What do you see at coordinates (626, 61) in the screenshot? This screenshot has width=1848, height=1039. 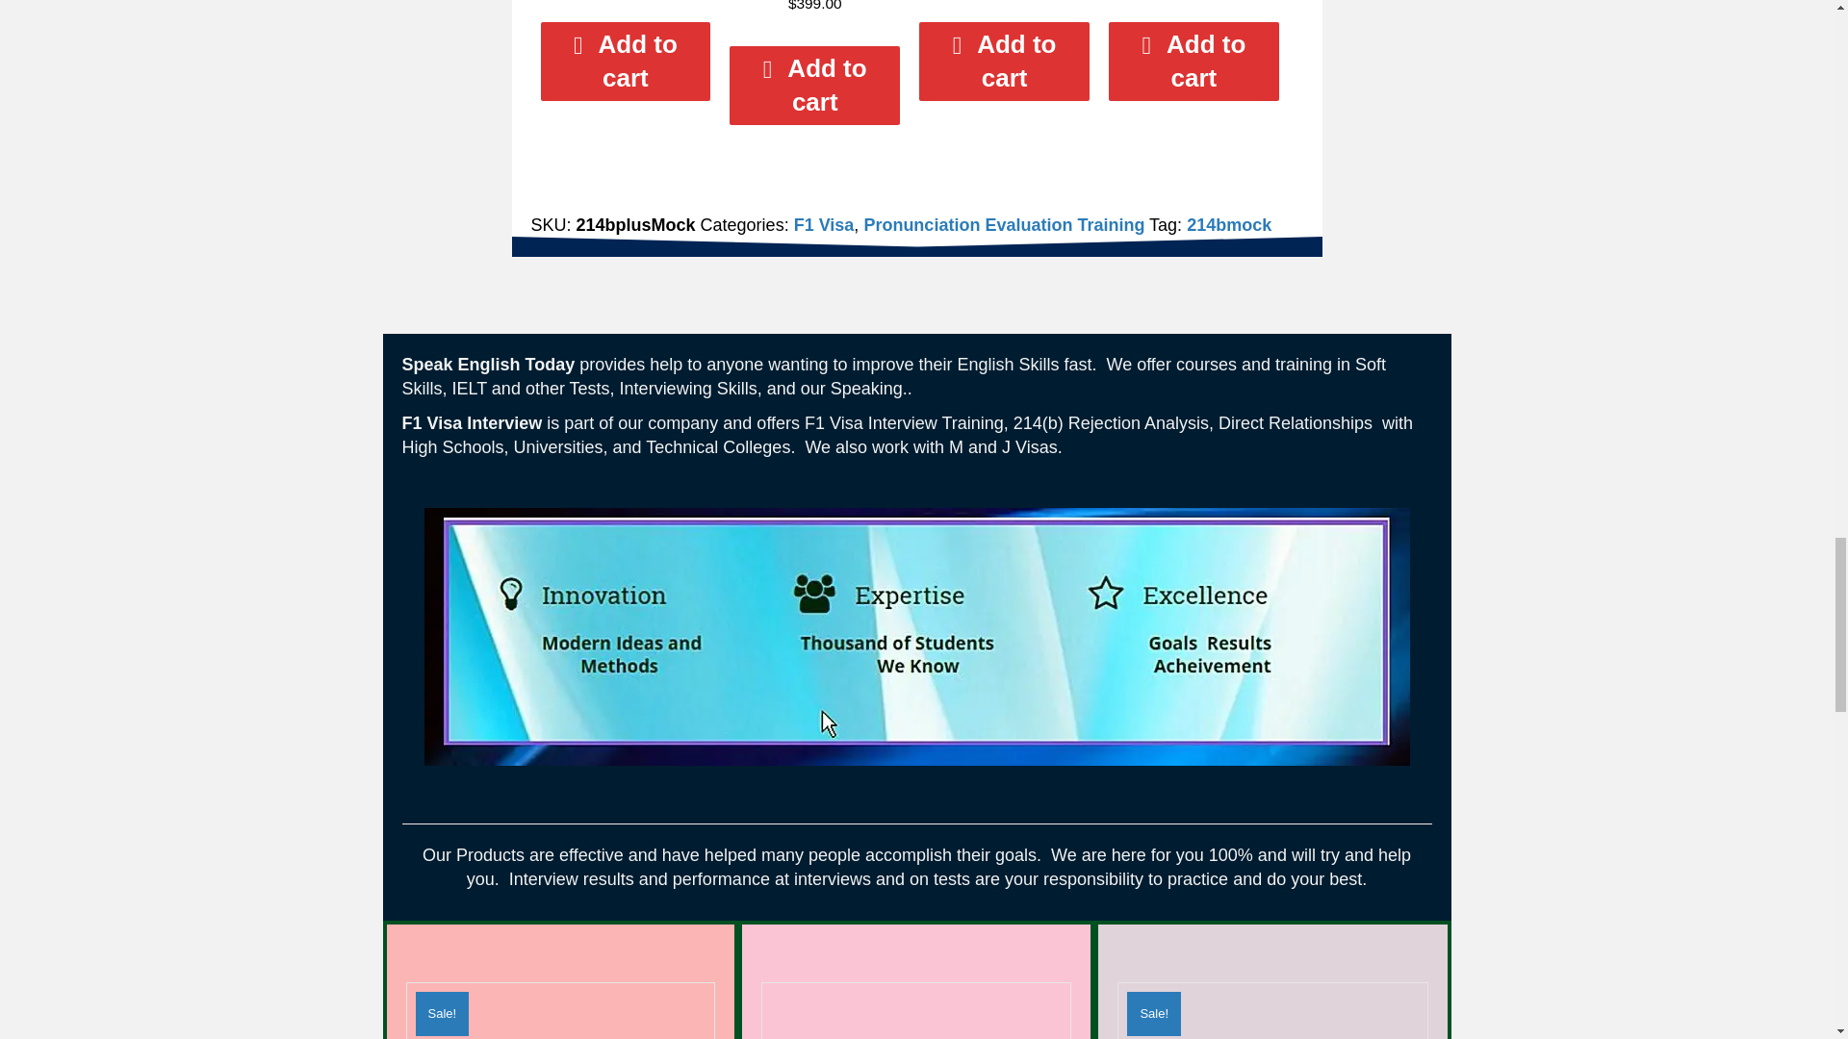 I see `Add to cart` at bounding box center [626, 61].